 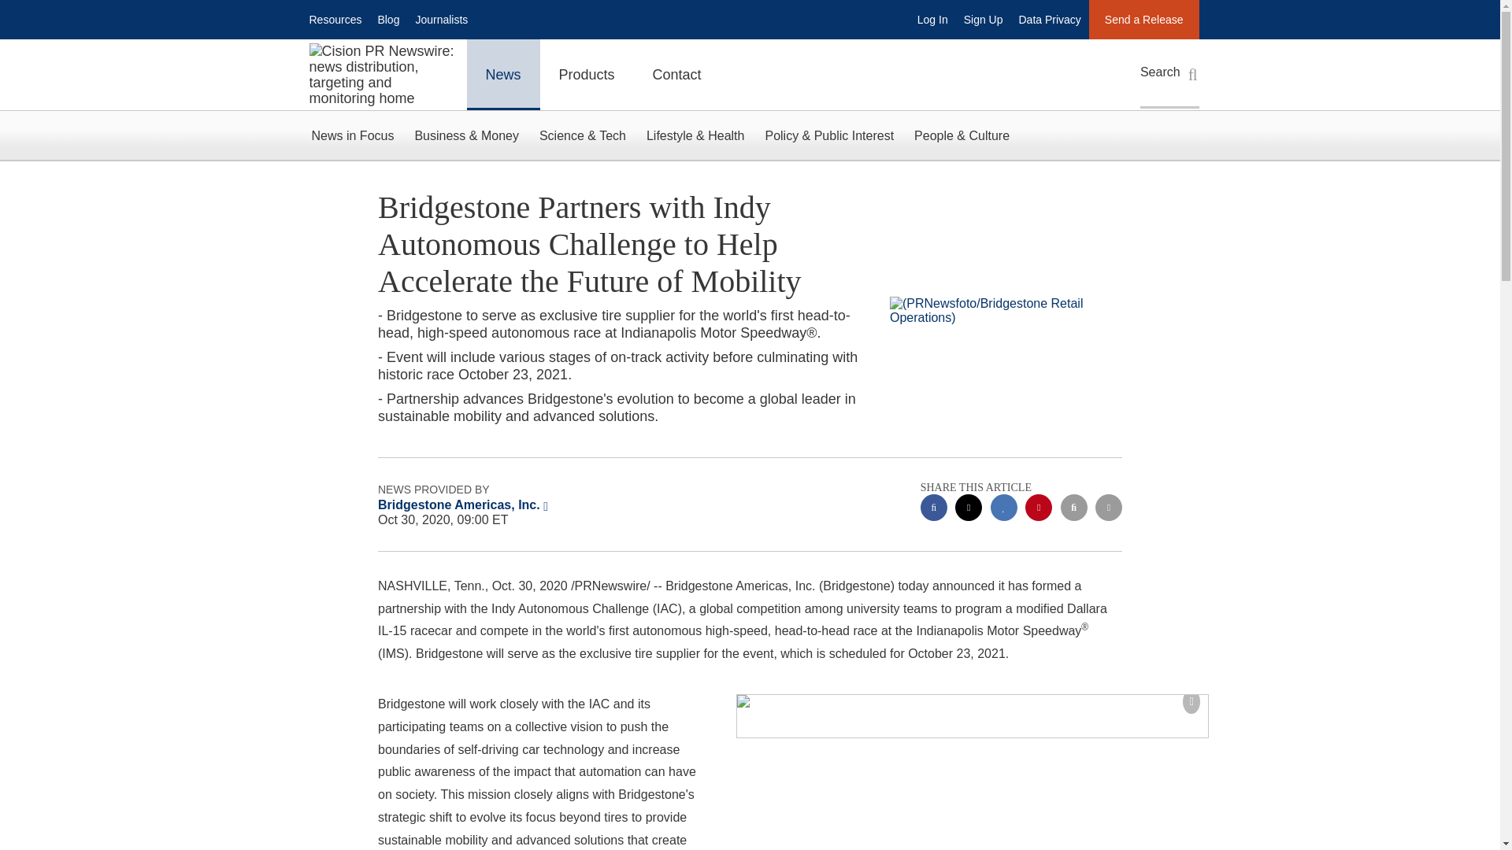 I want to click on Log In, so click(x=932, y=19).